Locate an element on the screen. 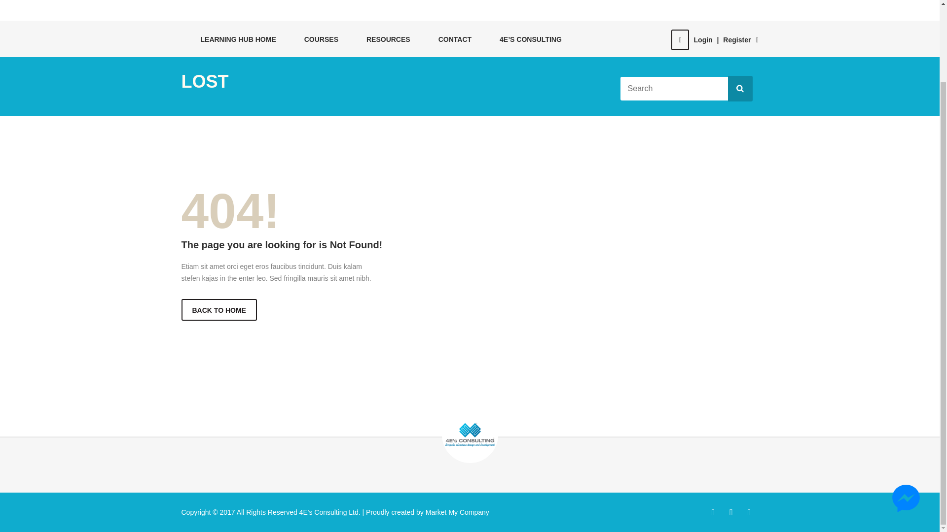  CONTACT is located at coordinates (450, 39).